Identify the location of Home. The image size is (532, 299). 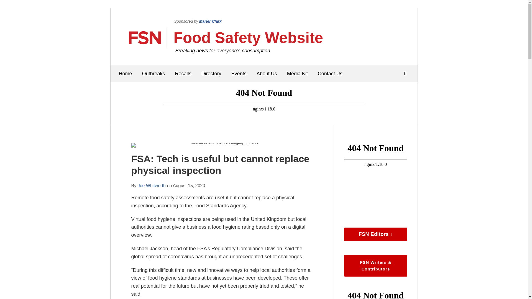
(125, 73).